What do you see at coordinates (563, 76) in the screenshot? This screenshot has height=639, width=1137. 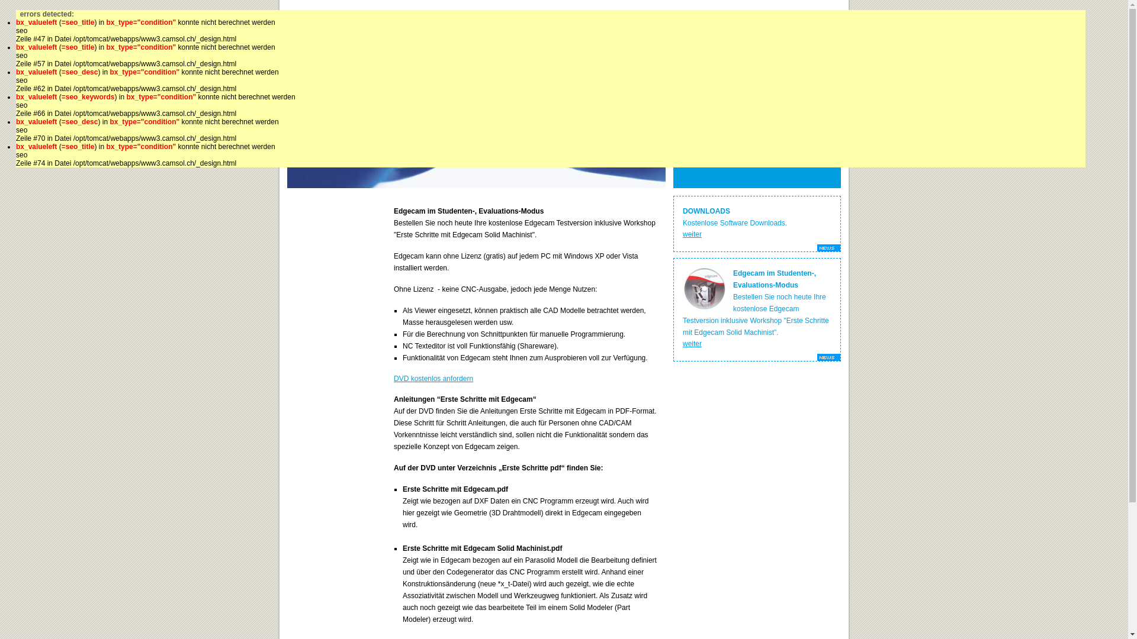 I see `Support` at bounding box center [563, 76].